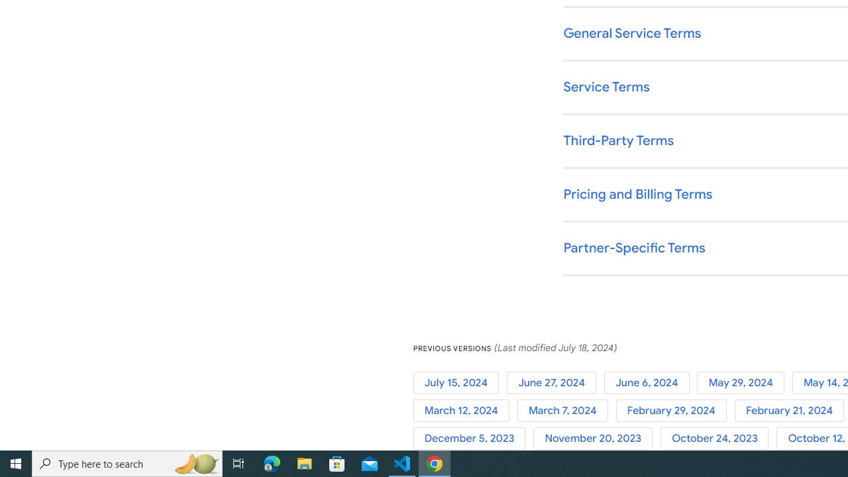 This screenshot has width=848, height=477. Describe the element at coordinates (745, 382) in the screenshot. I see `May 29, 2024` at that location.